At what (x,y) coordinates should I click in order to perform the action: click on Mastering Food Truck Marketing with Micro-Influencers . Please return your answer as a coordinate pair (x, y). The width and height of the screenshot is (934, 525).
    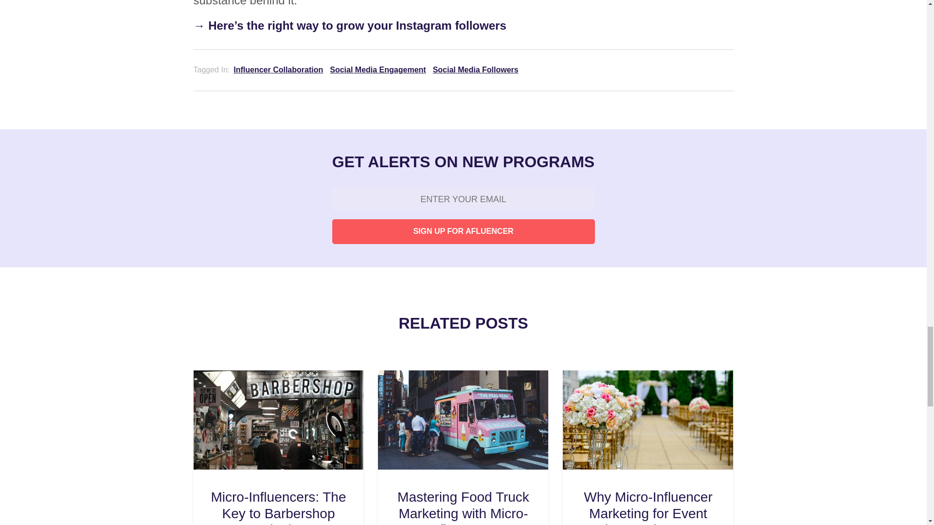
    Looking at the image, I should click on (463, 507).